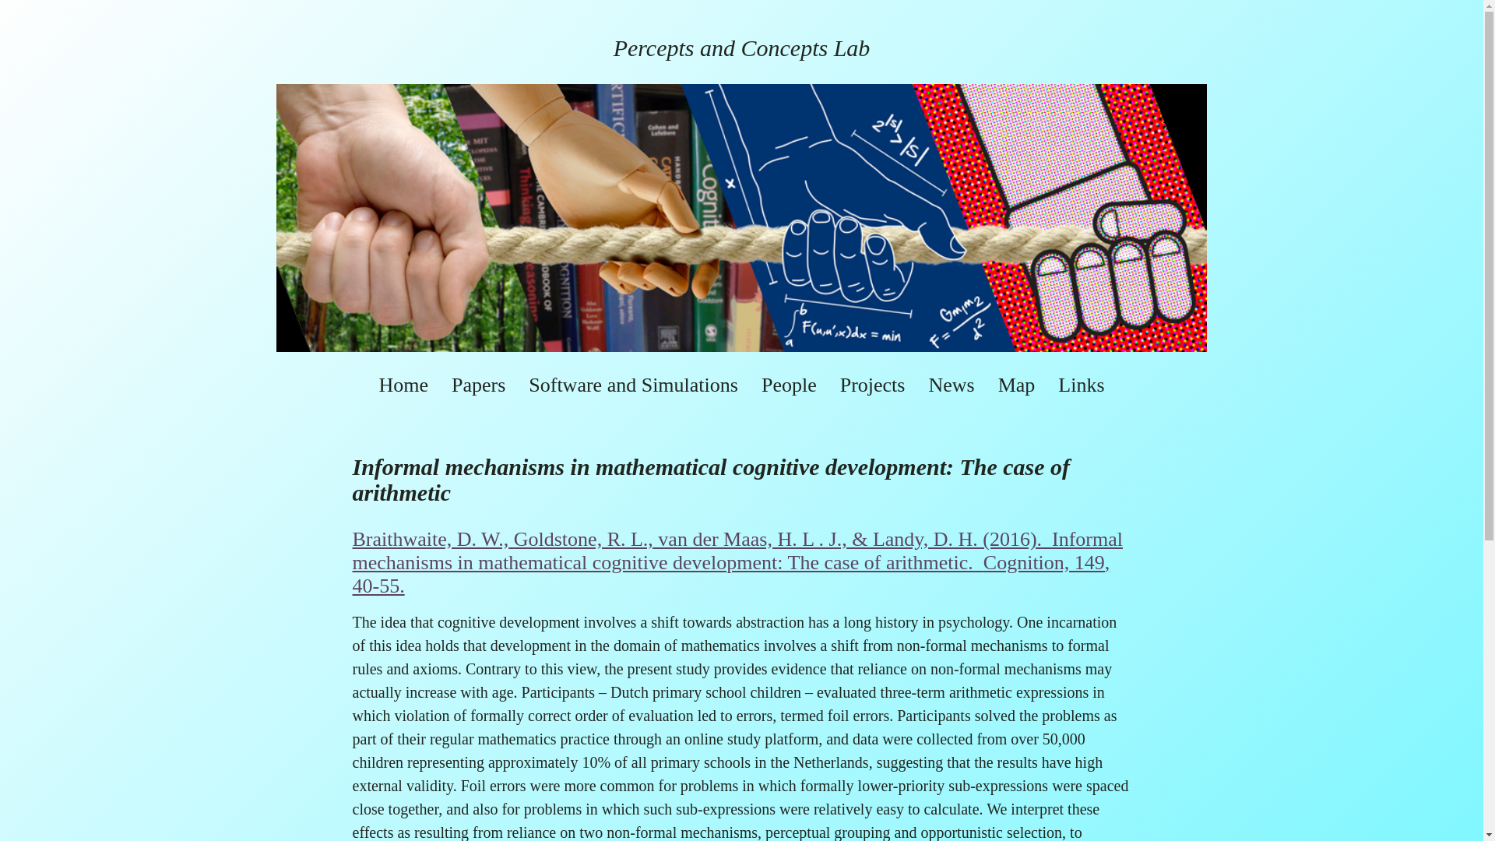 Image resolution: width=1495 pixels, height=841 pixels. What do you see at coordinates (1017, 385) in the screenshot?
I see `Map` at bounding box center [1017, 385].